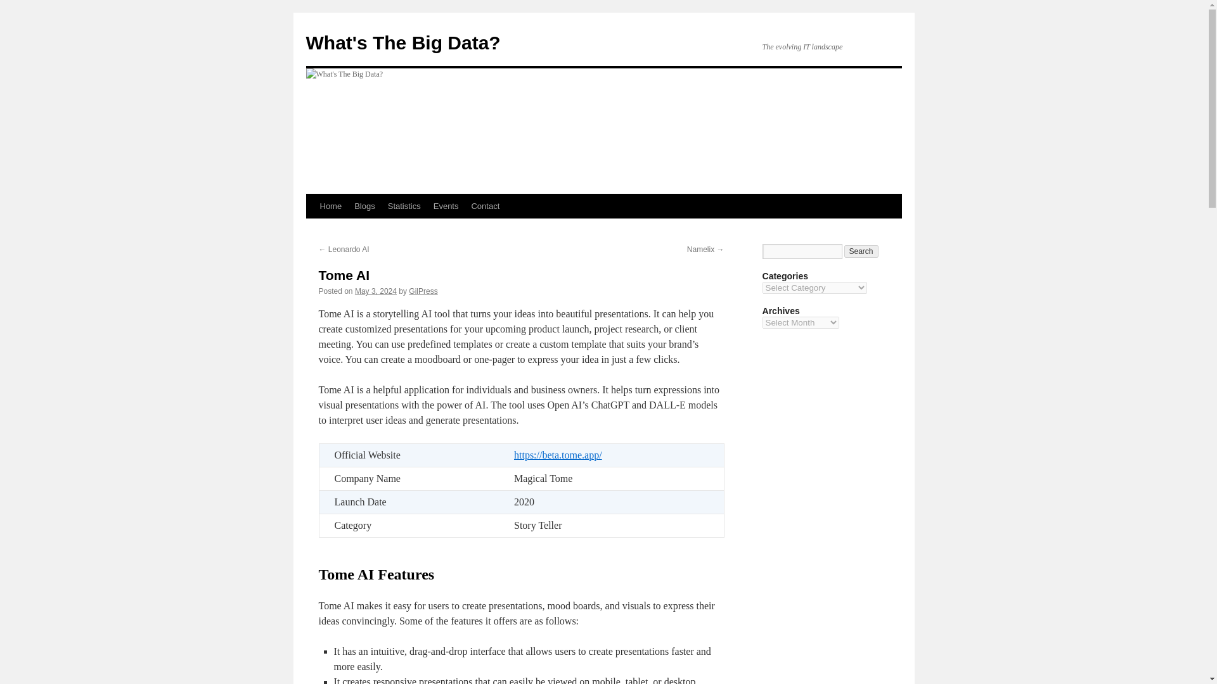 The height and width of the screenshot is (684, 1217). Describe the element at coordinates (375, 291) in the screenshot. I see `May 3, 2024` at that location.